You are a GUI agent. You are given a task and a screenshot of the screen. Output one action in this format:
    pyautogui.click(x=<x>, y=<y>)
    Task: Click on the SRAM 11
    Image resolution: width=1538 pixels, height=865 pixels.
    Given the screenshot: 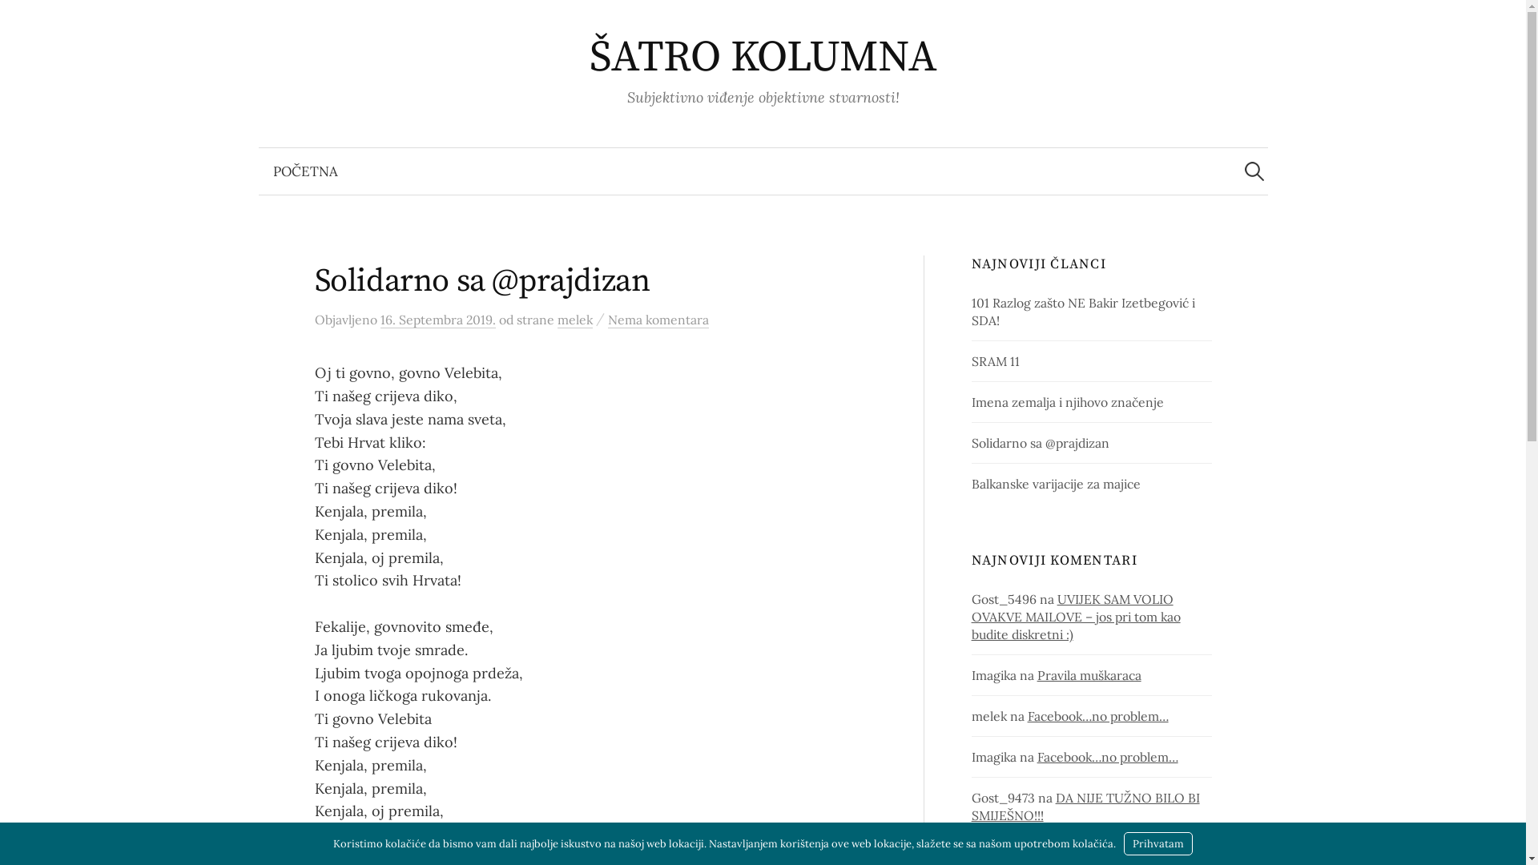 What is the action you would take?
    pyautogui.click(x=996, y=361)
    